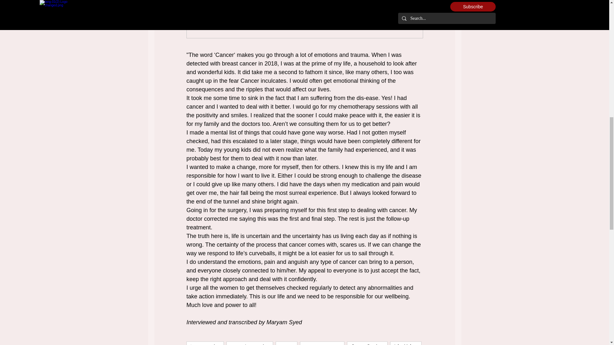  What do you see at coordinates (249, 343) in the screenshot?
I see `women's magazine` at bounding box center [249, 343].